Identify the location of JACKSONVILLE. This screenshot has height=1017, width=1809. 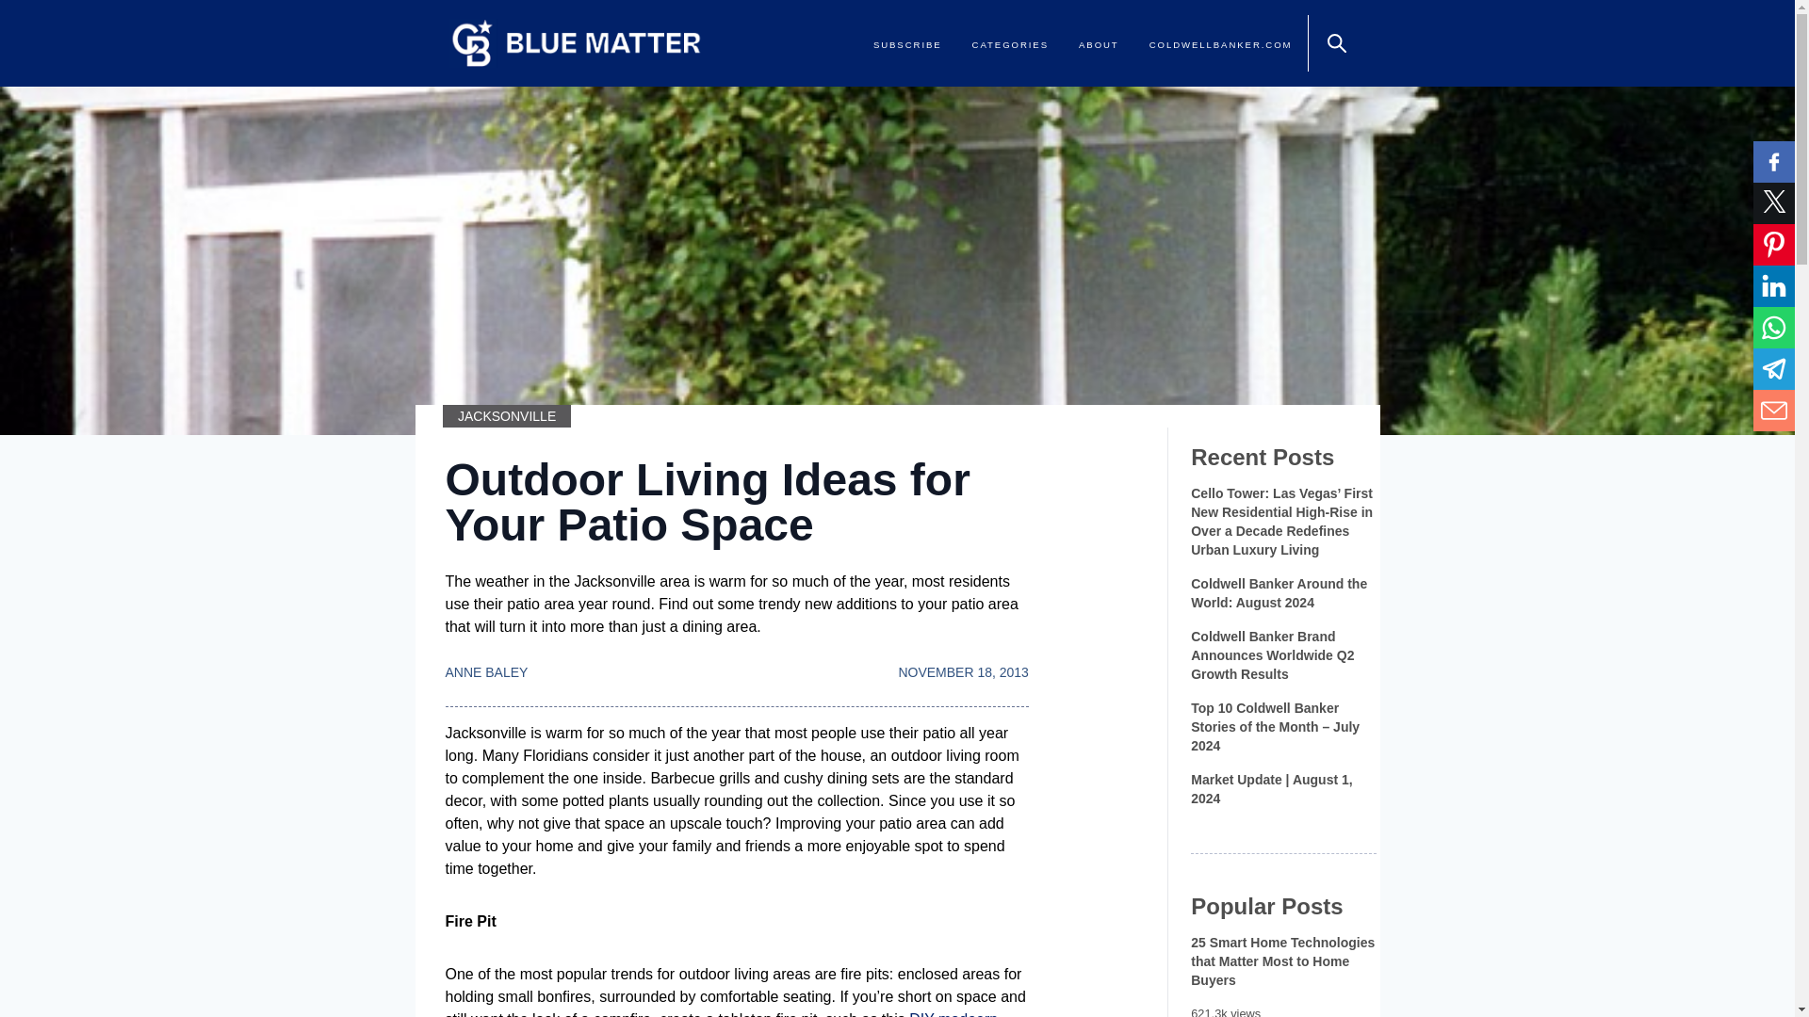
(507, 415).